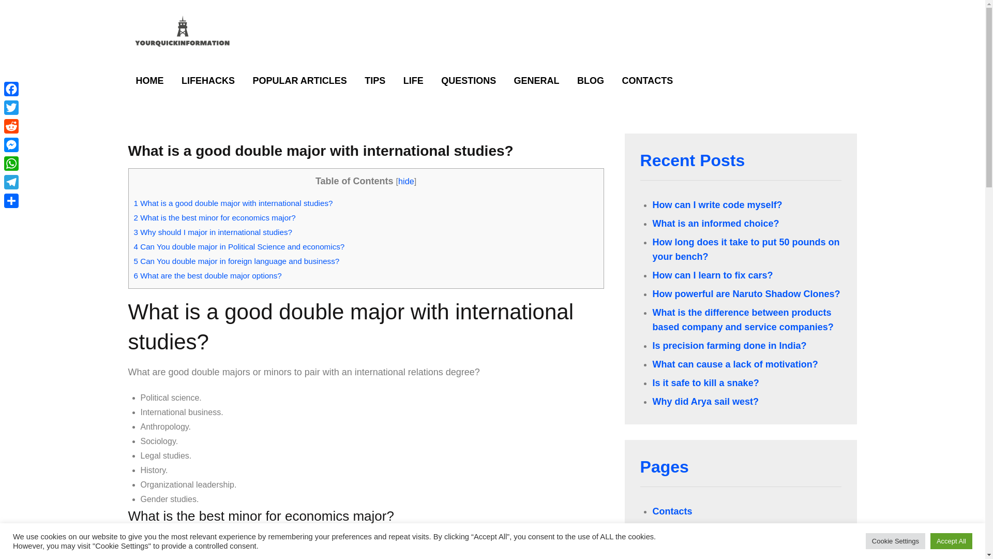  I want to click on 5 Can You double major in foreign language and business?, so click(236, 261).